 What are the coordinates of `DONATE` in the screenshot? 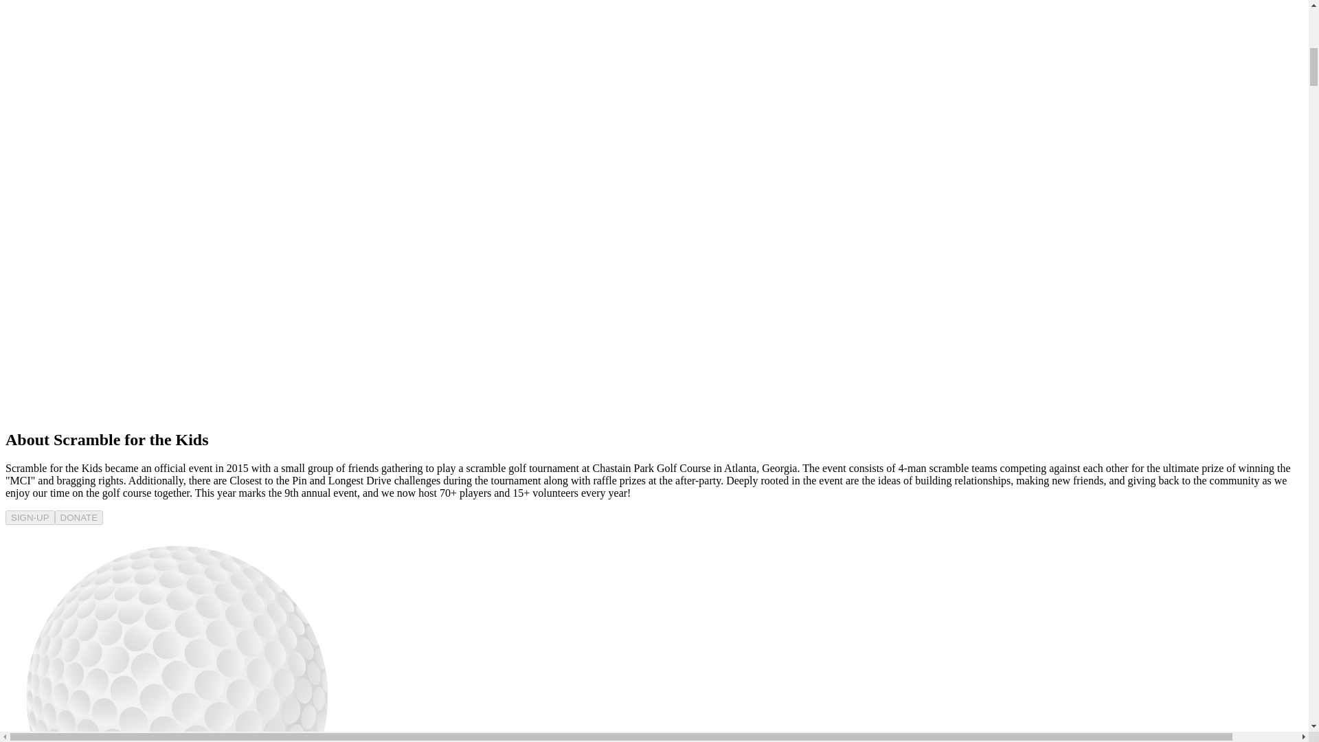 It's located at (80, 517).